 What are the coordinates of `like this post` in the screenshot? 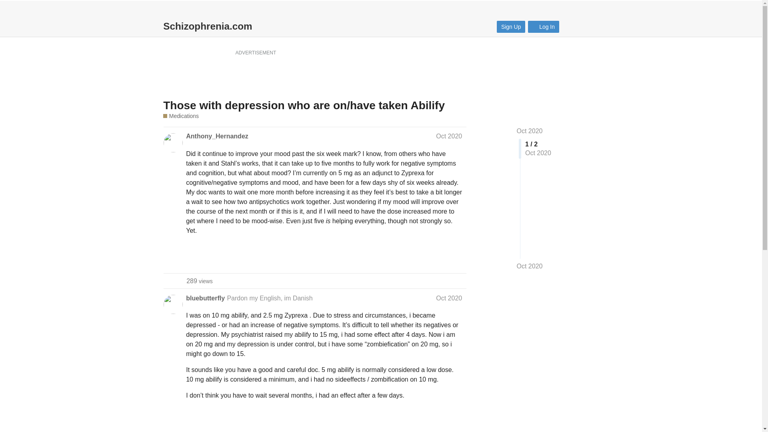 It's located at (511, 26).